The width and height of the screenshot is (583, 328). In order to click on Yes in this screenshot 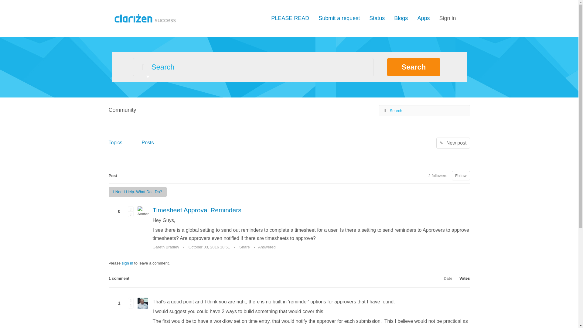, I will do `click(131, 300)`.